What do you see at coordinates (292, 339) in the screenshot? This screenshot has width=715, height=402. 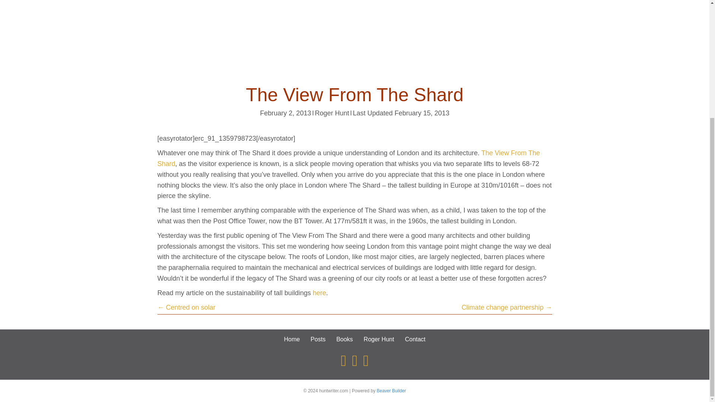 I see `Home` at bounding box center [292, 339].